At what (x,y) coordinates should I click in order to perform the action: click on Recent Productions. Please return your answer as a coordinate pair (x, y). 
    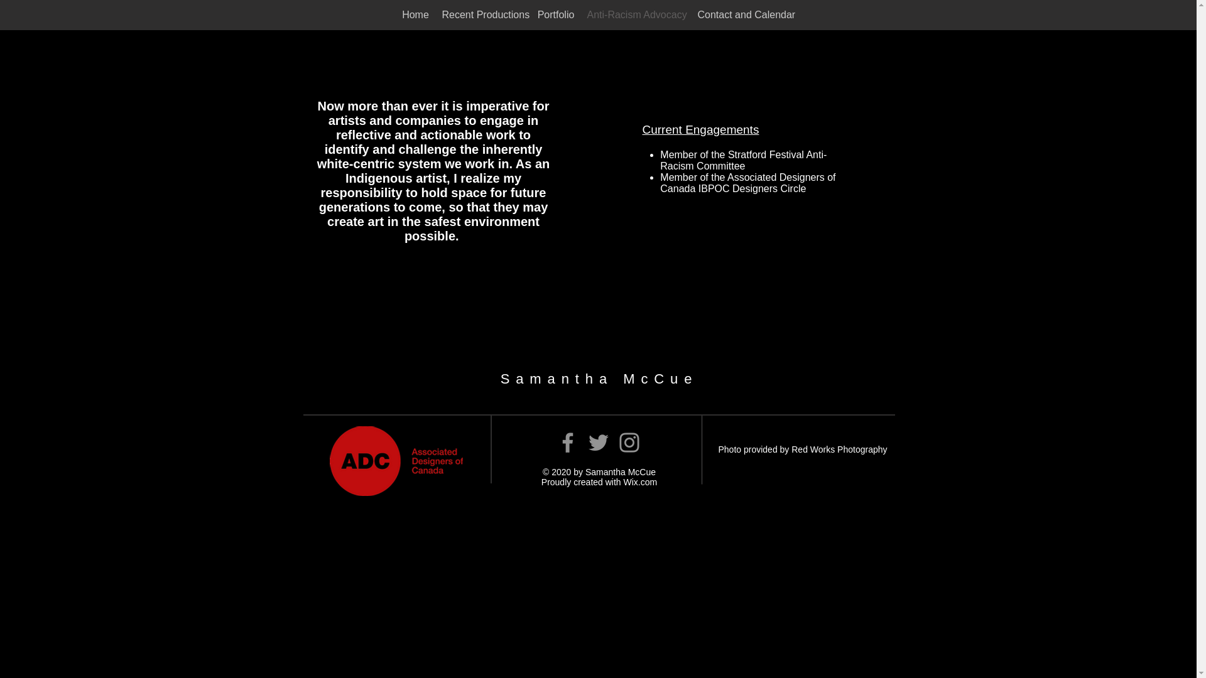
    Looking at the image, I should click on (484, 15).